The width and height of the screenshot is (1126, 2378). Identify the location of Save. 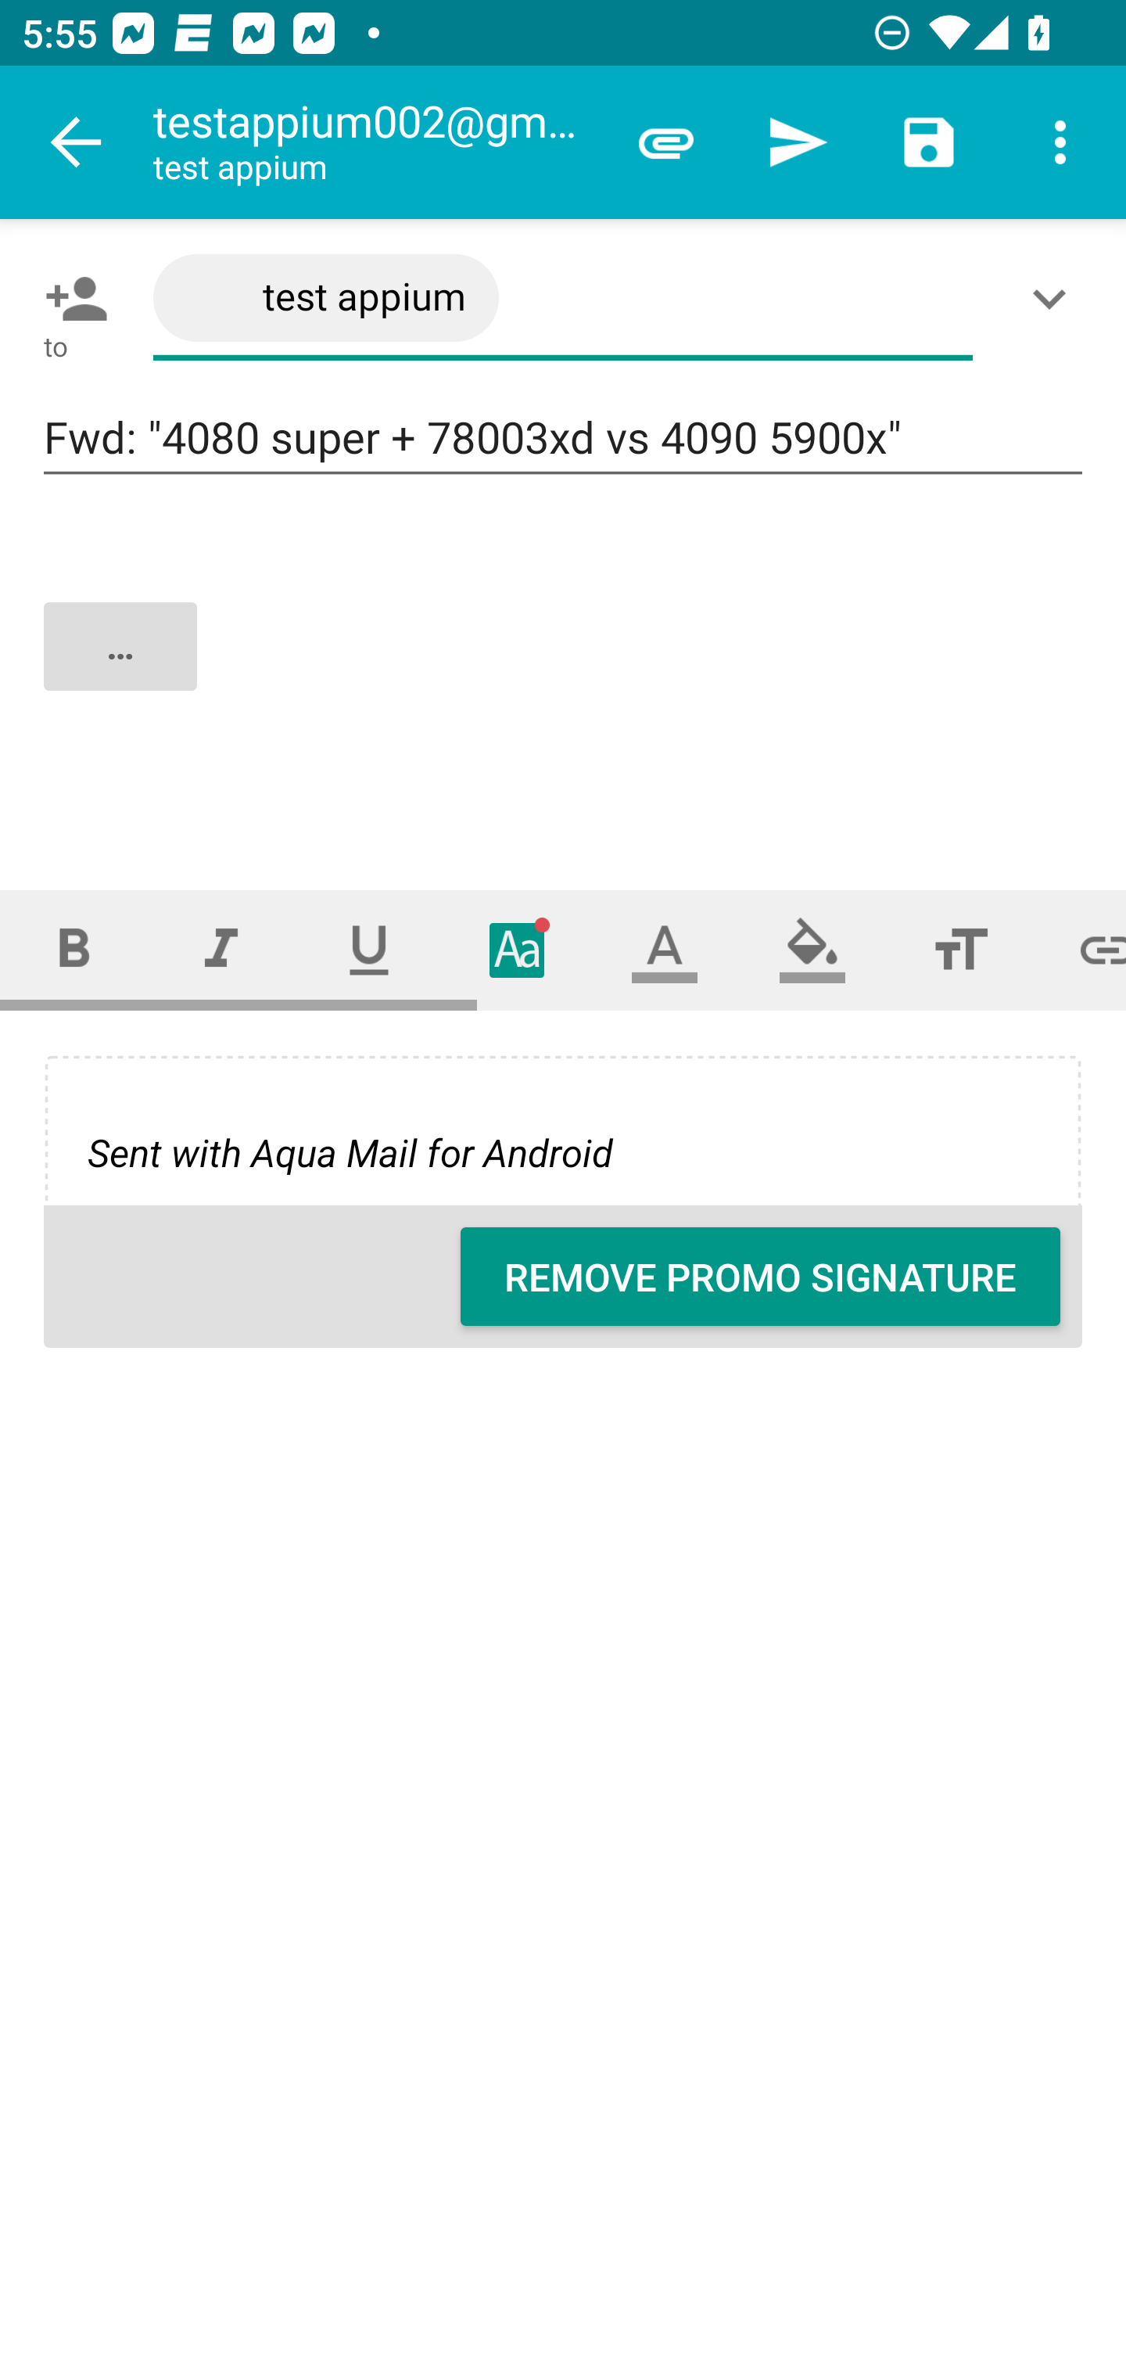
(929, 142).